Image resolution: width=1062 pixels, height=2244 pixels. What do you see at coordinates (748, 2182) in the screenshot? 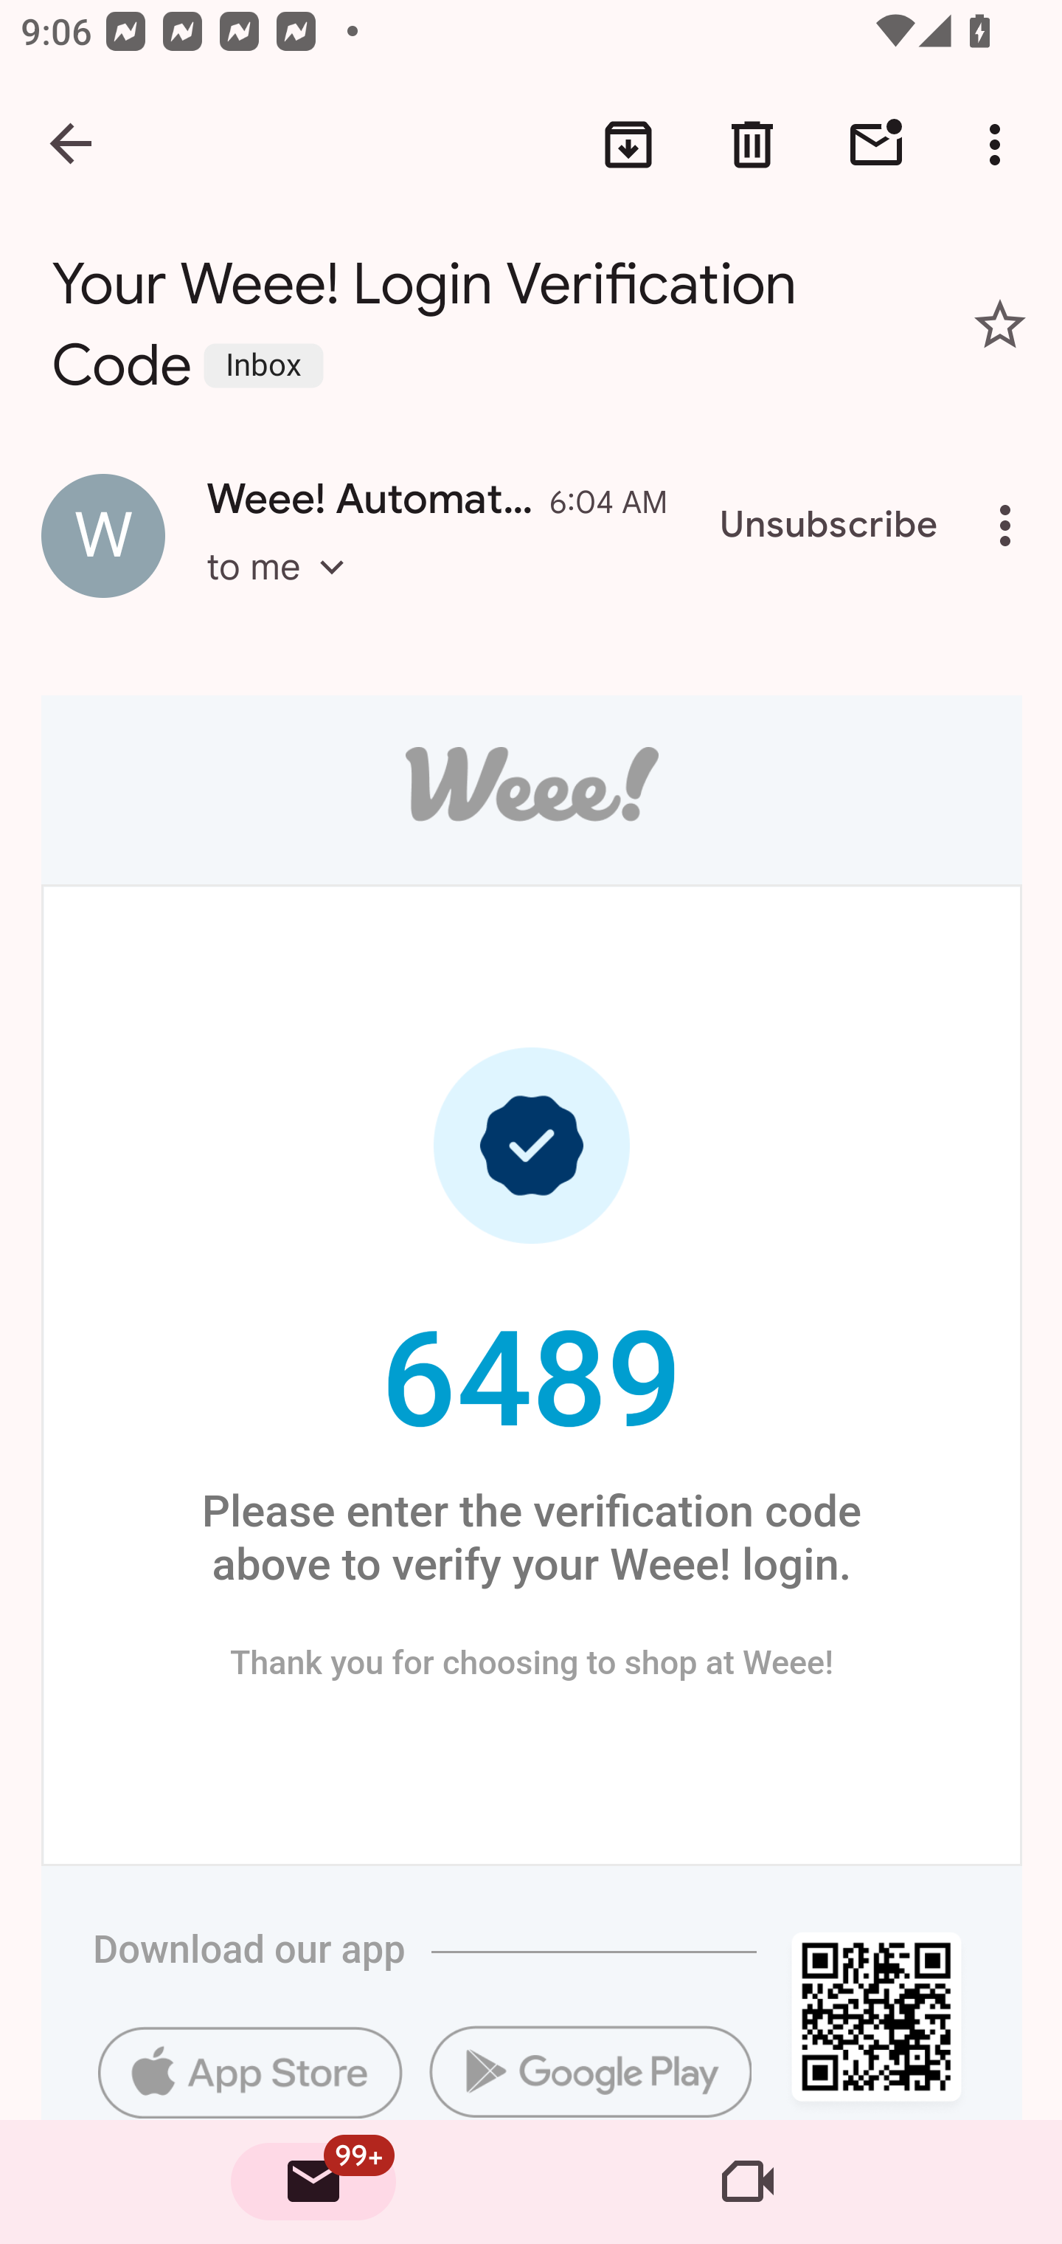
I see `Meet` at bounding box center [748, 2182].